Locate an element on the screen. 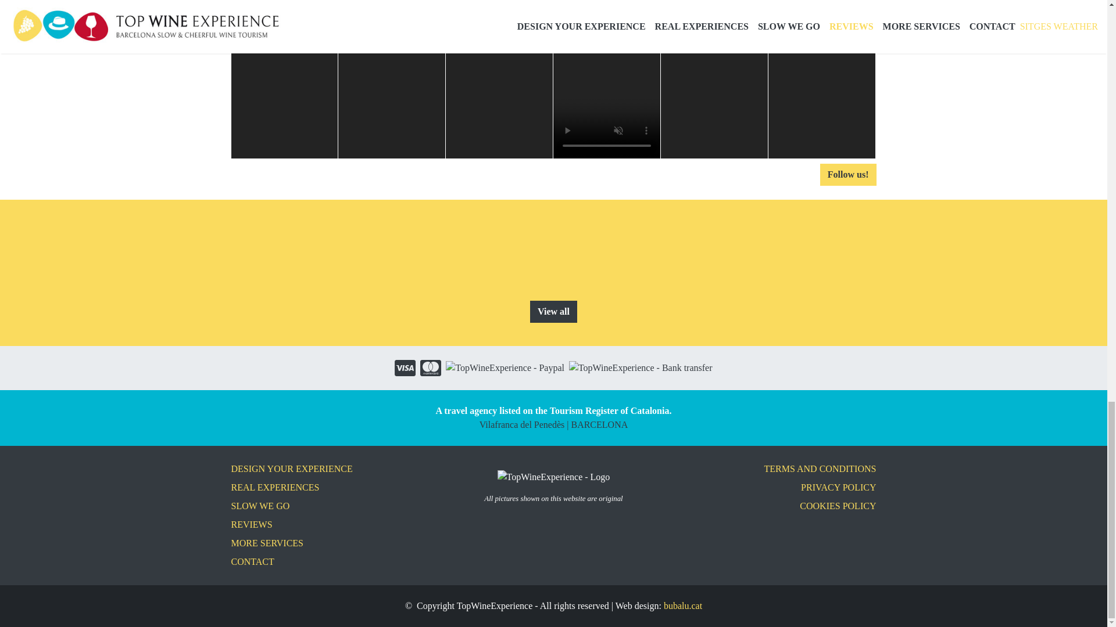 The height and width of the screenshot is (627, 1116). Mastercard is located at coordinates (430, 368).